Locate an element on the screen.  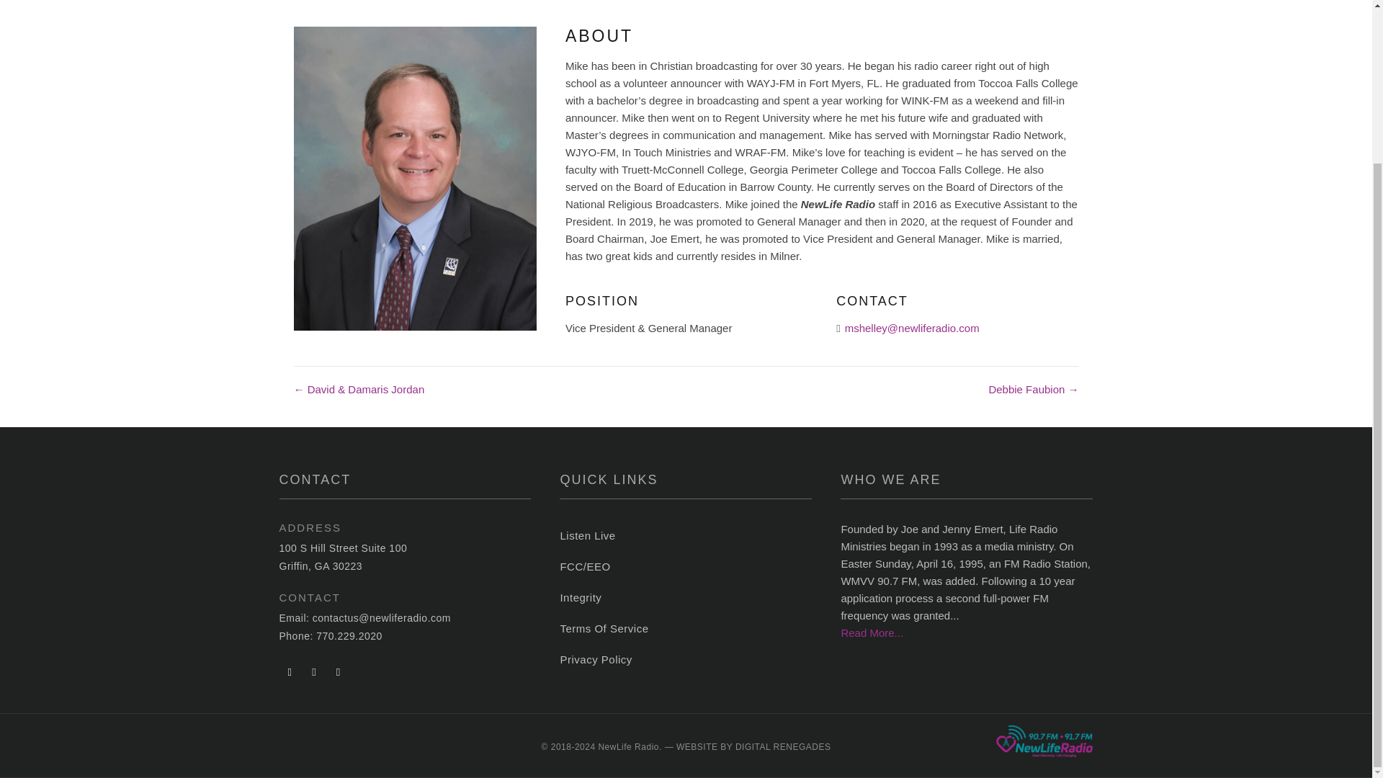
770.229.2020 is located at coordinates (349, 635).